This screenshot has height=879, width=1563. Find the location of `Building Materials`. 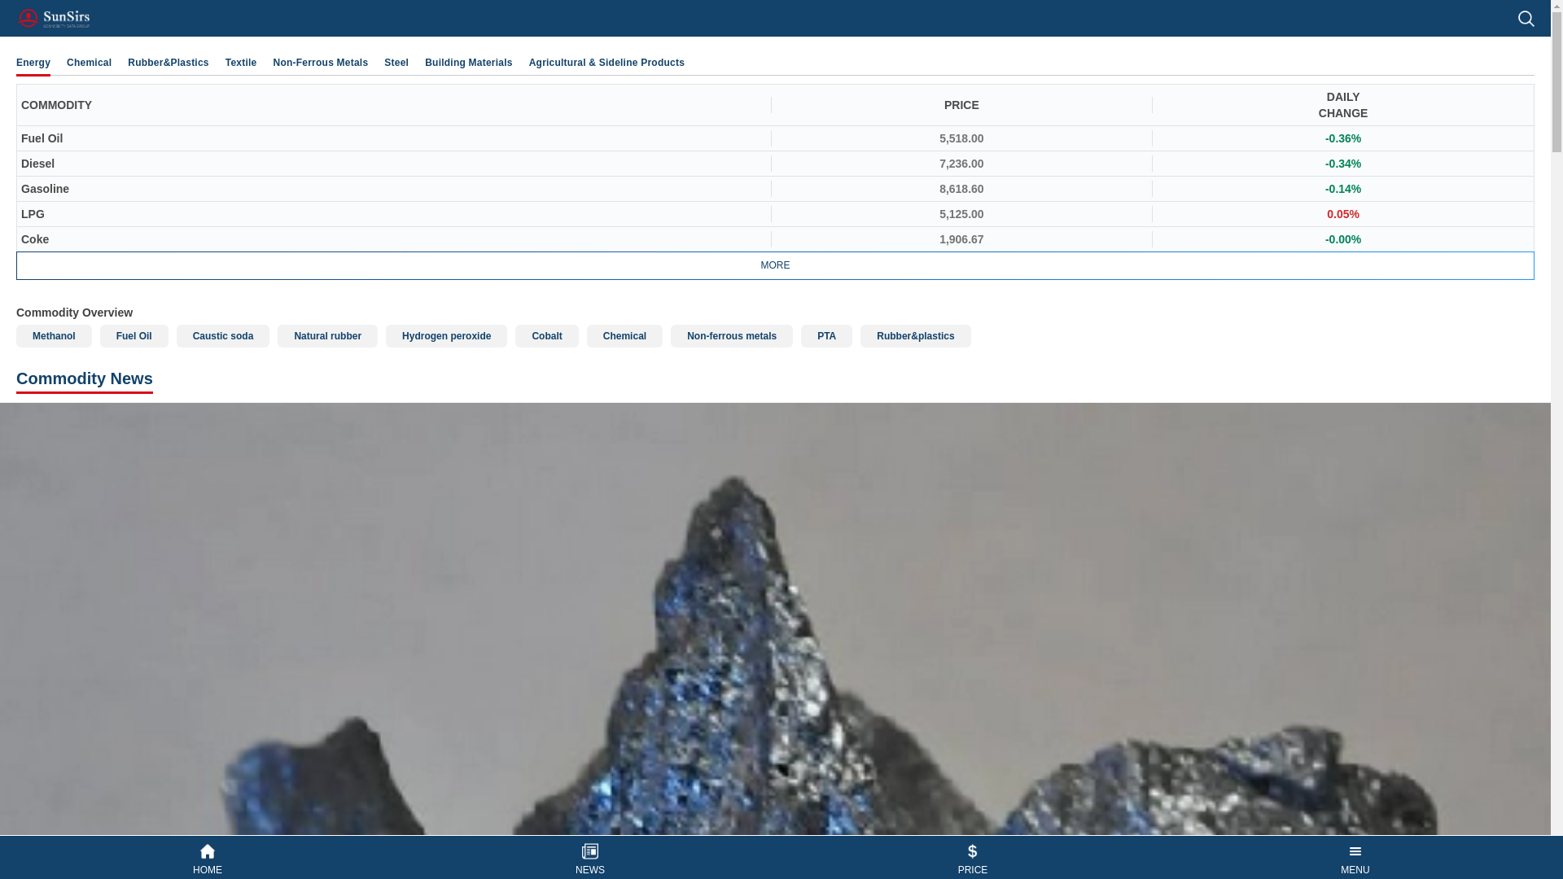

Building Materials is located at coordinates (469, 62).